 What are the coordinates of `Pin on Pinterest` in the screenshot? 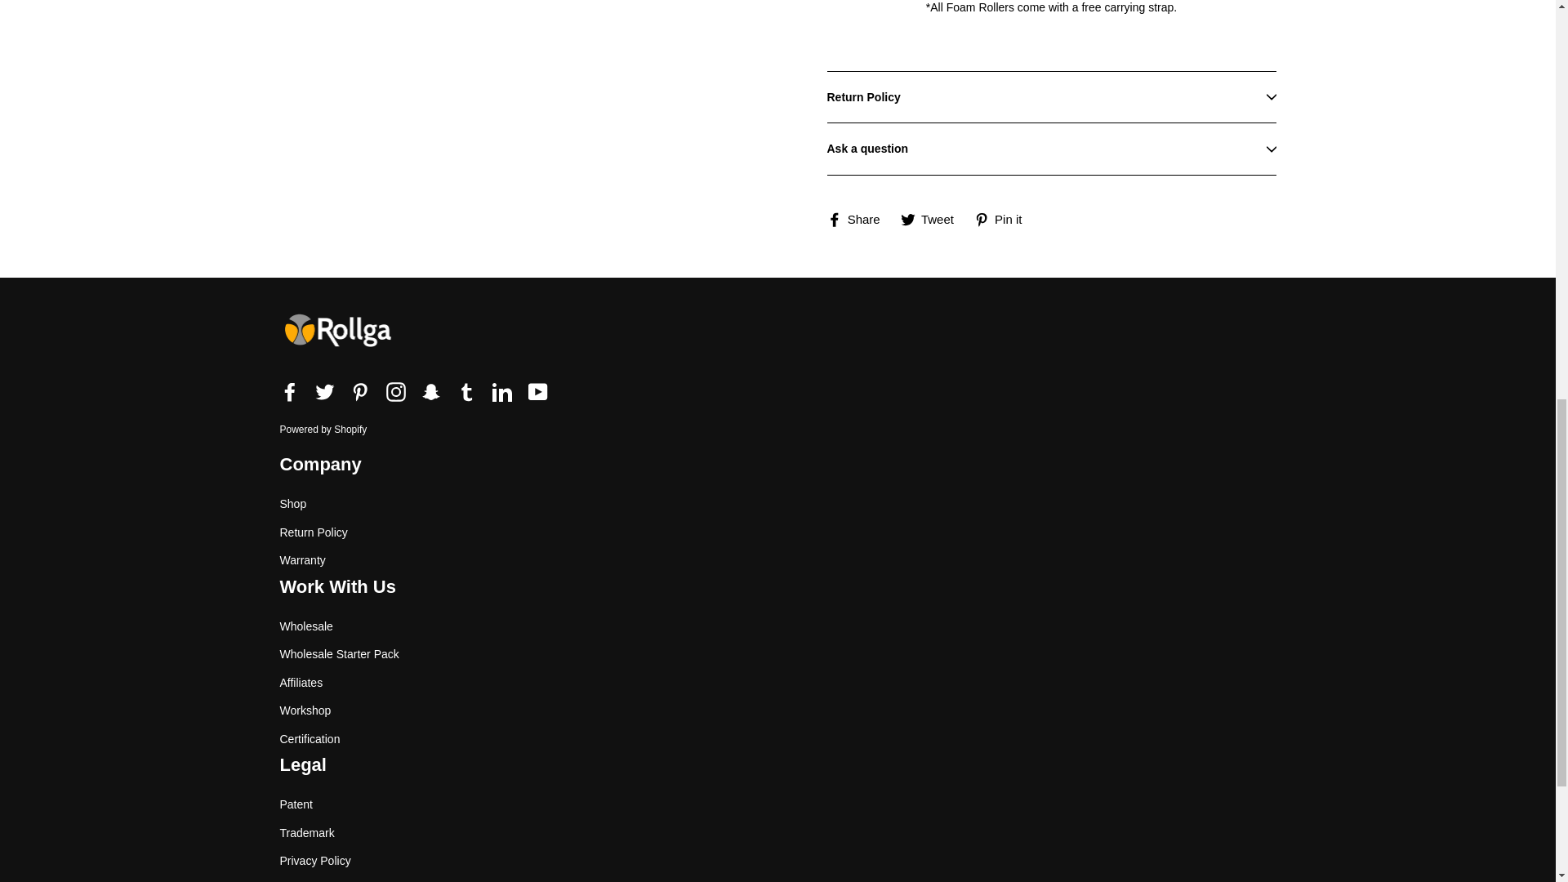 It's located at (1004, 219).